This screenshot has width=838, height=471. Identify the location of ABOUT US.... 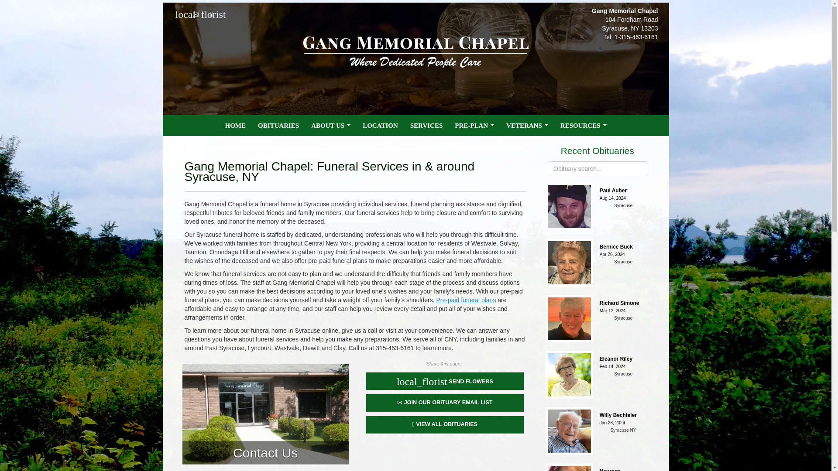
(331, 126).